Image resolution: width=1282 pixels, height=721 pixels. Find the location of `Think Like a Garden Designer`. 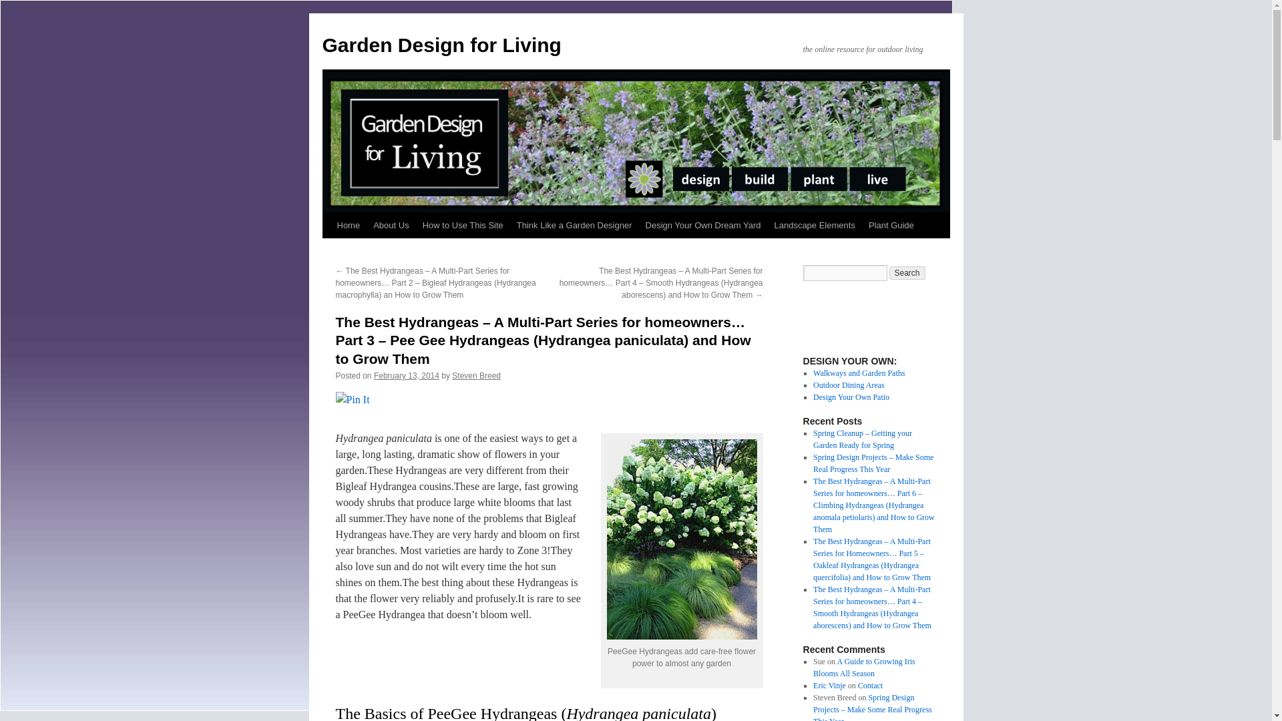

Think Like a Garden Designer is located at coordinates (574, 226).